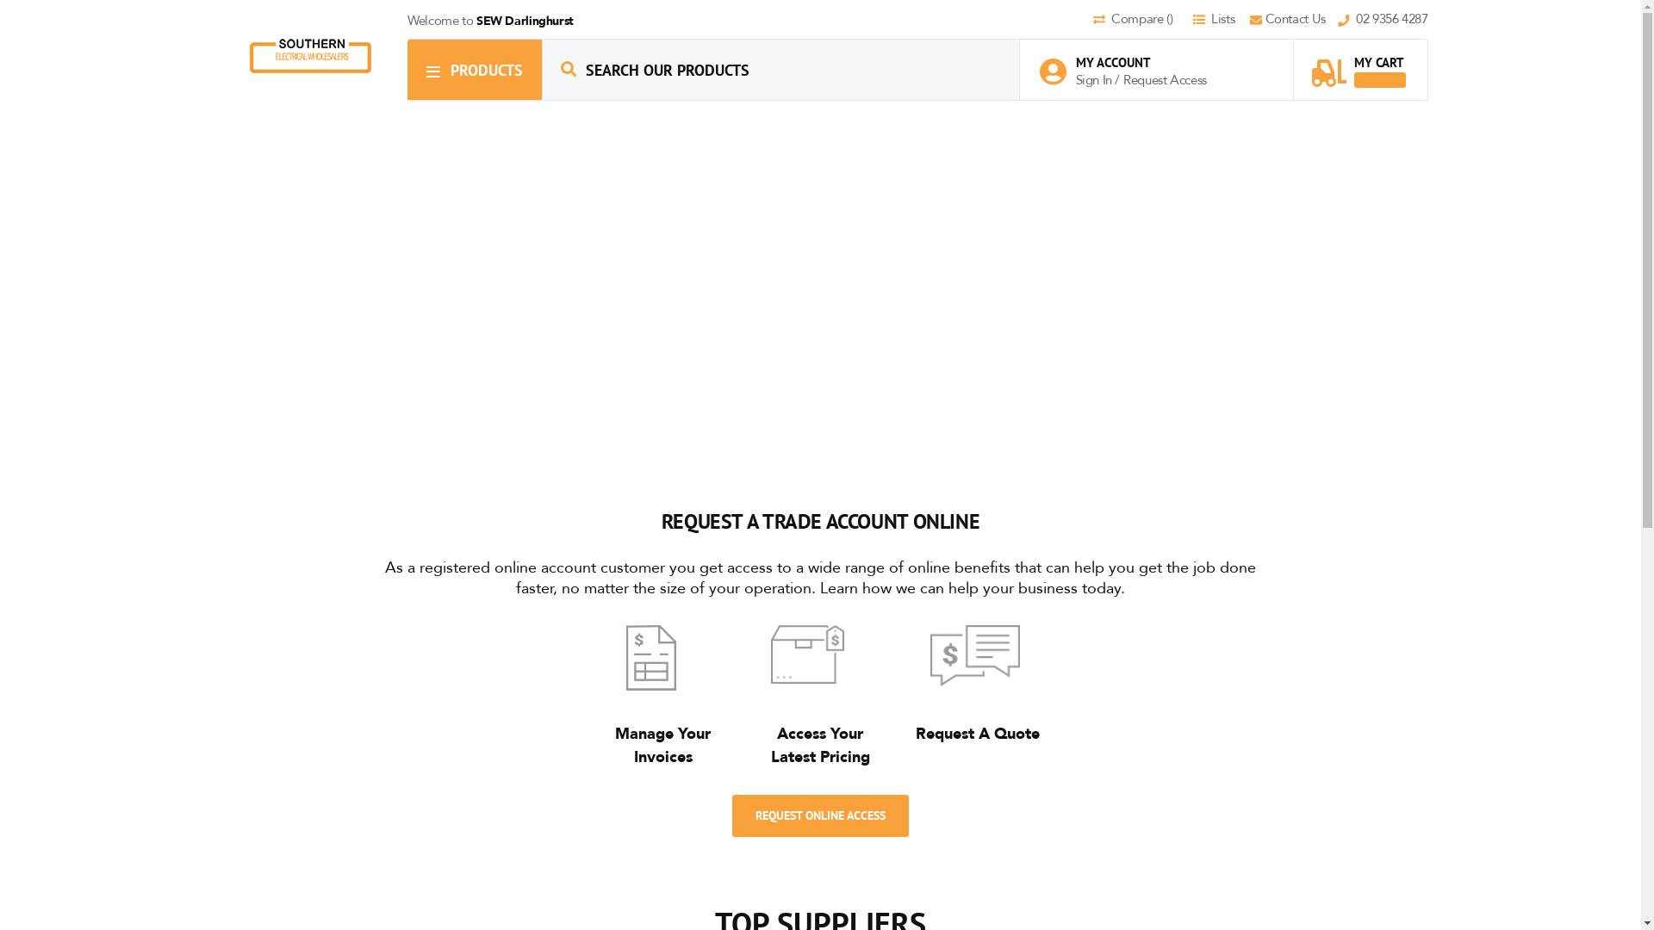 The height and width of the screenshot is (930, 1654). What do you see at coordinates (1359, 64) in the screenshot?
I see `MY CART` at bounding box center [1359, 64].